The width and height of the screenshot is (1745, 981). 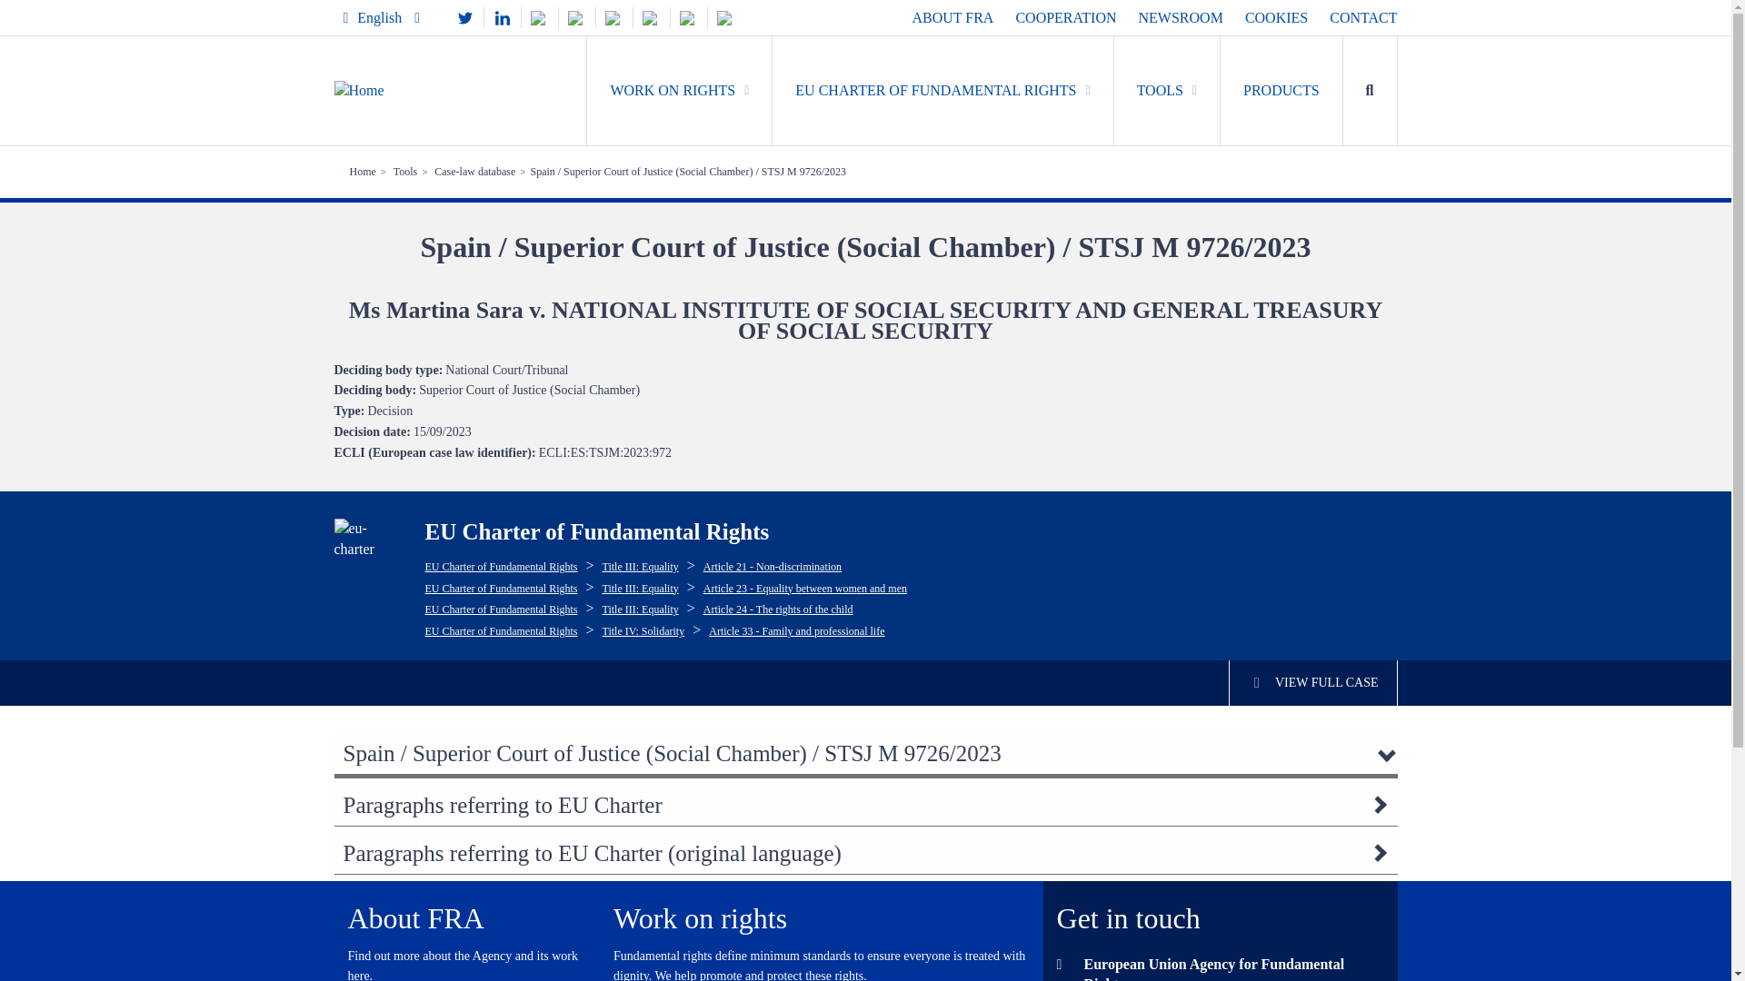 I want to click on Facebook, so click(x=614, y=16).